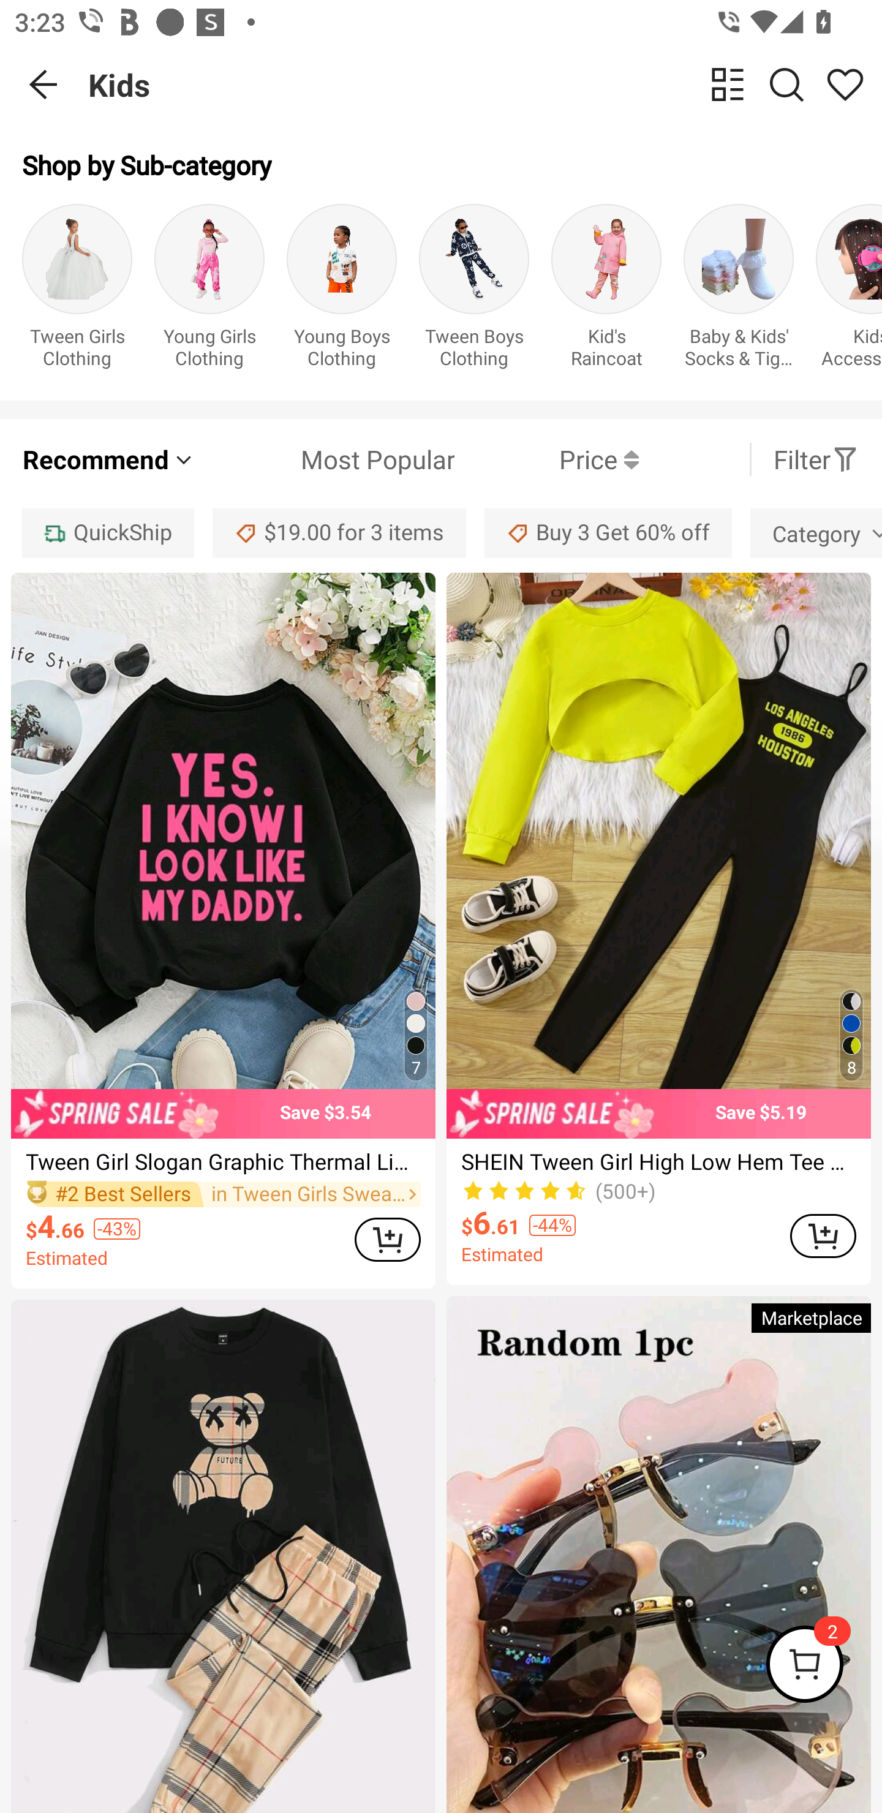  What do you see at coordinates (109, 459) in the screenshot?
I see `Recommend` at bounding box center [109, 459].